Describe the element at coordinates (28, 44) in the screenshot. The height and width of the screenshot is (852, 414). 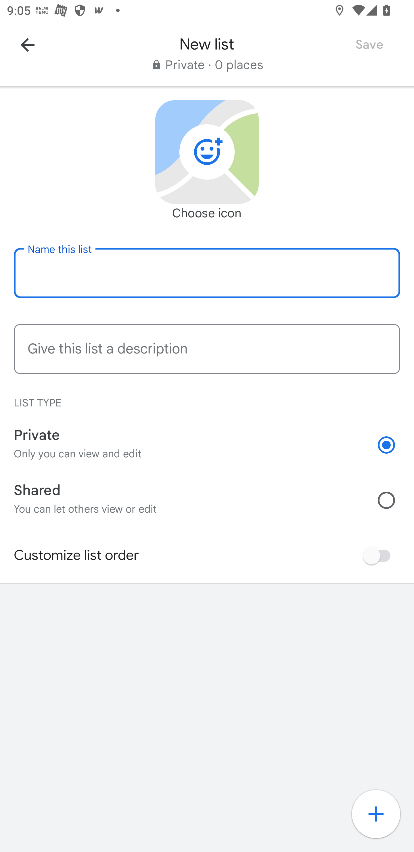
I see `Navigate up` at that location.